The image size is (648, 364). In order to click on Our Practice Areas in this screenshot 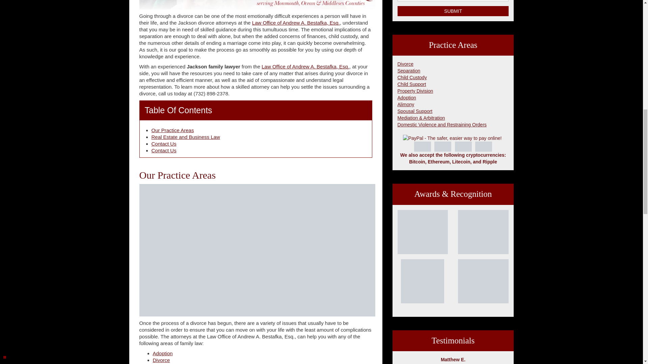, I will do `click(172, 130)`.